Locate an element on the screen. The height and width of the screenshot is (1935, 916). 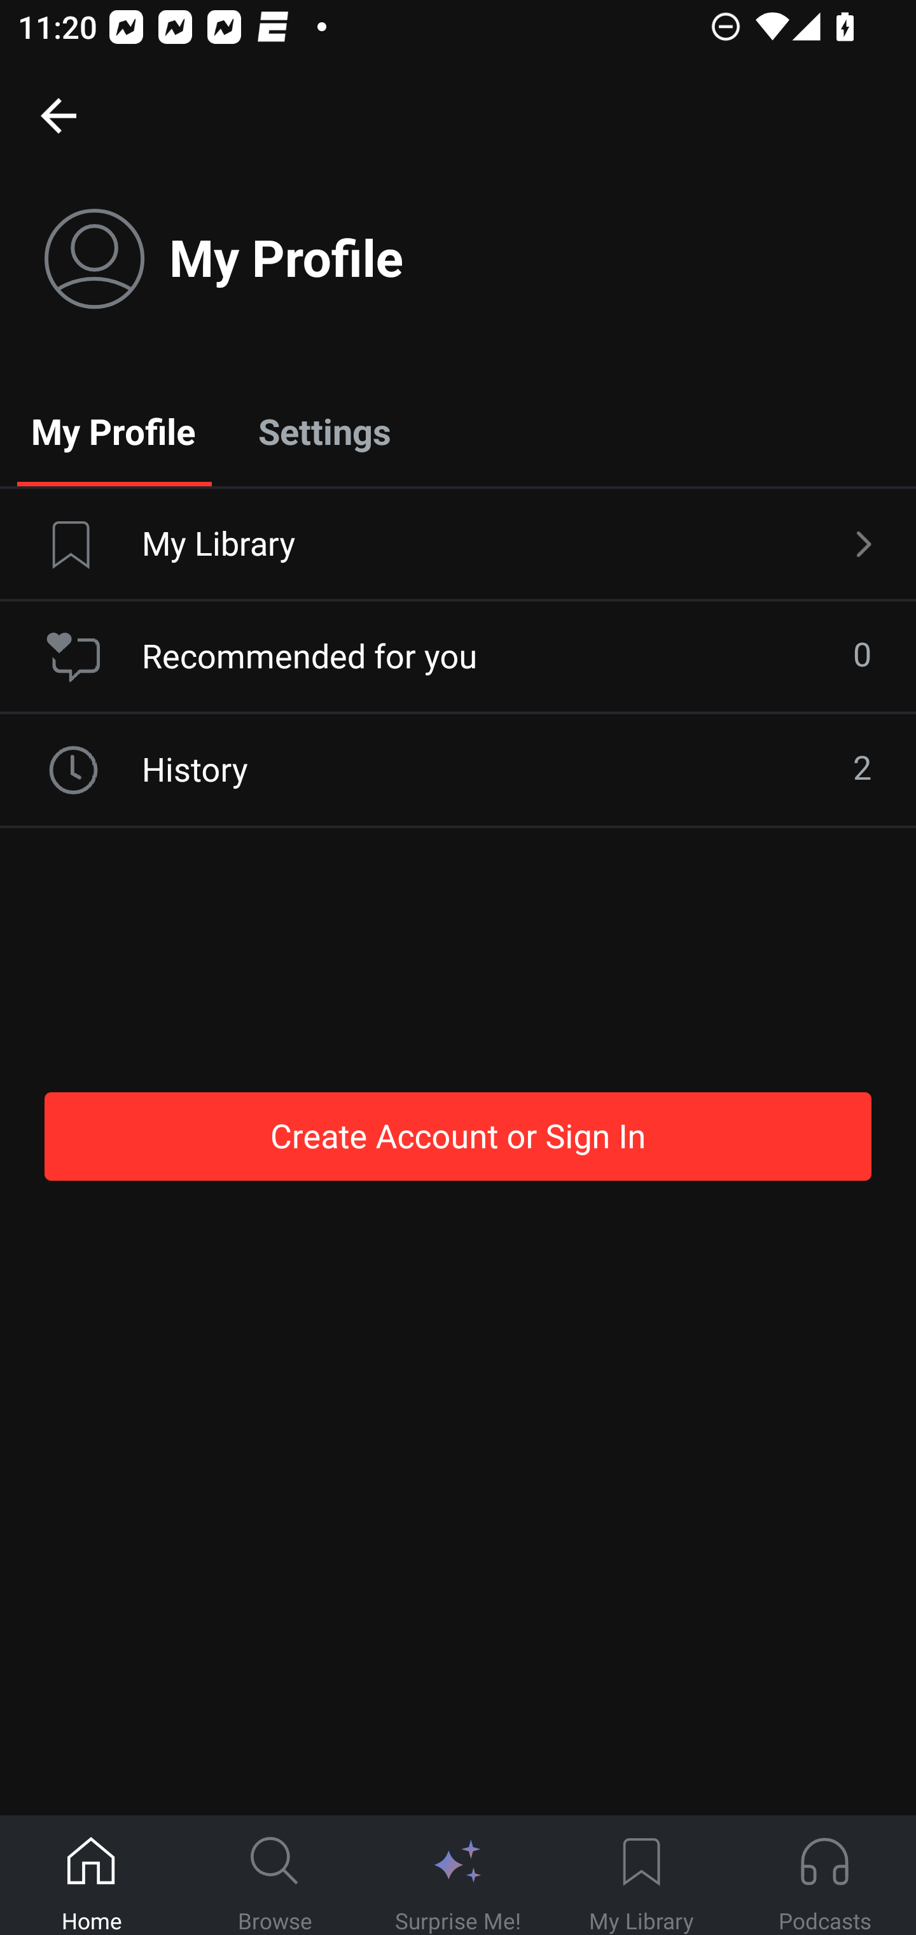
My Profile is located at coordinates (113, 430).